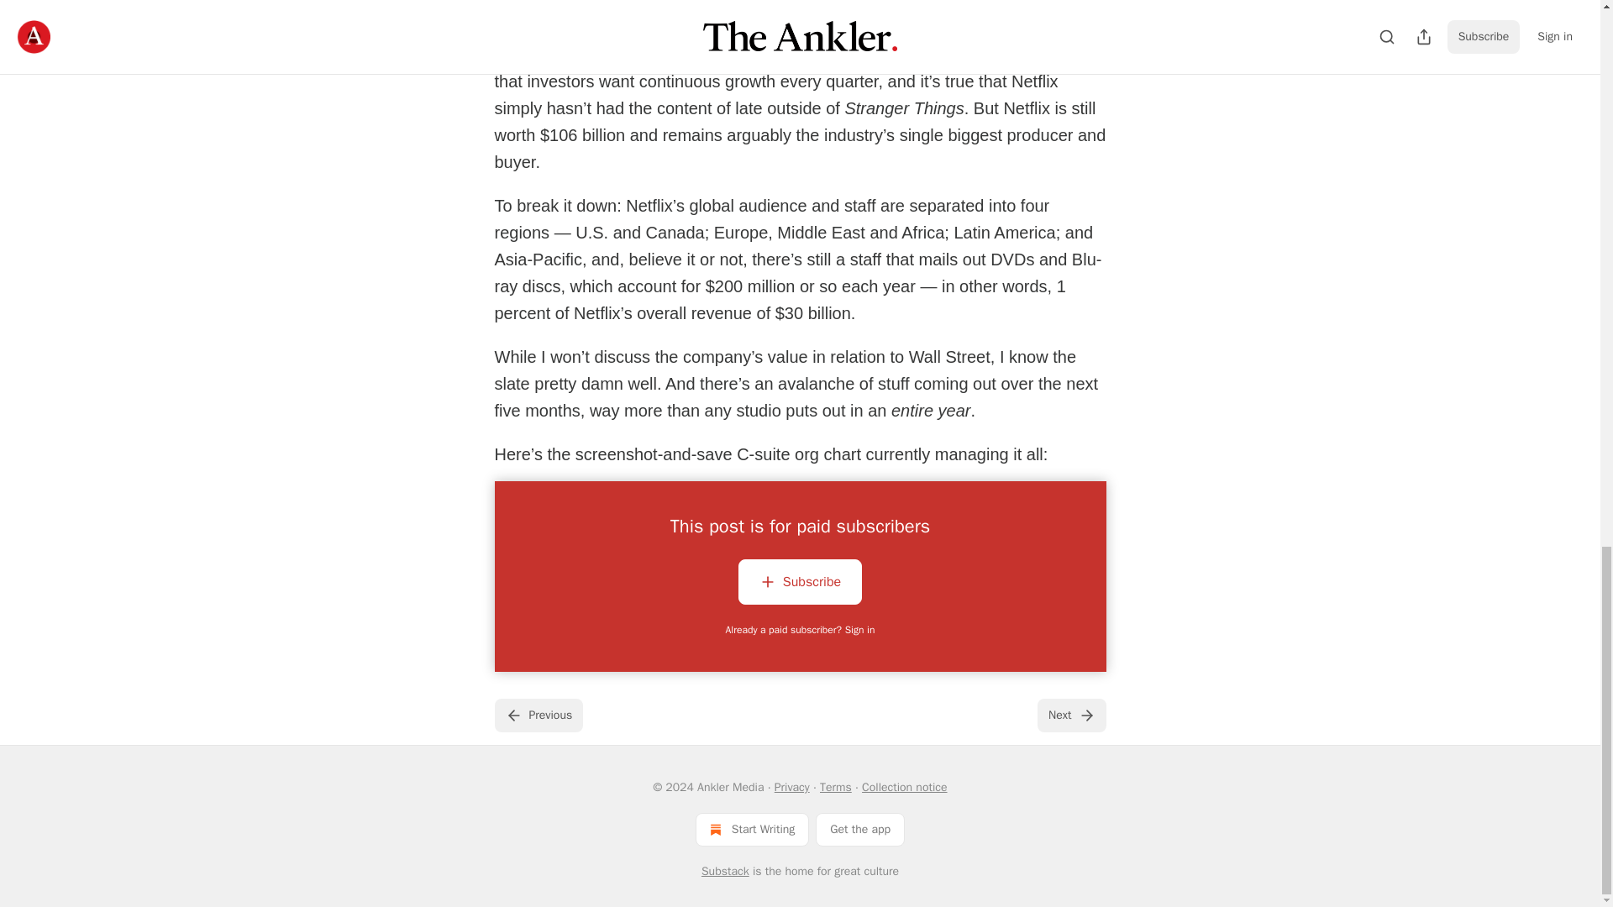 The width and height of the screenshot is (1613, 907). I want to click on Subscribe, so click(800, 585).